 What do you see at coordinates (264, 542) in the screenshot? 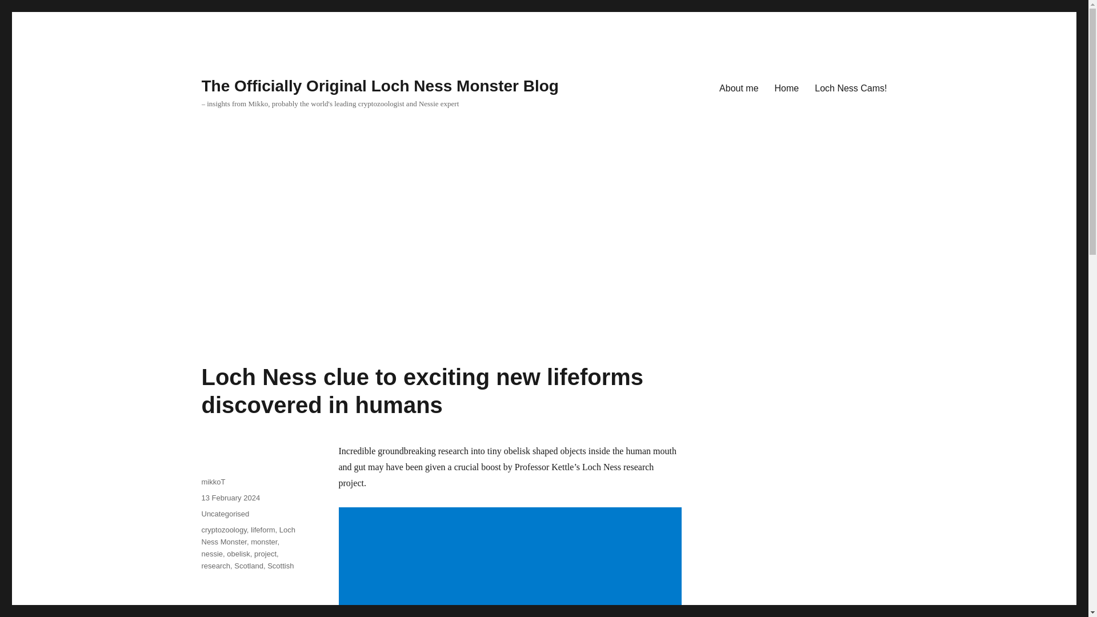
I see `monster` at bounding box center [264, 542].